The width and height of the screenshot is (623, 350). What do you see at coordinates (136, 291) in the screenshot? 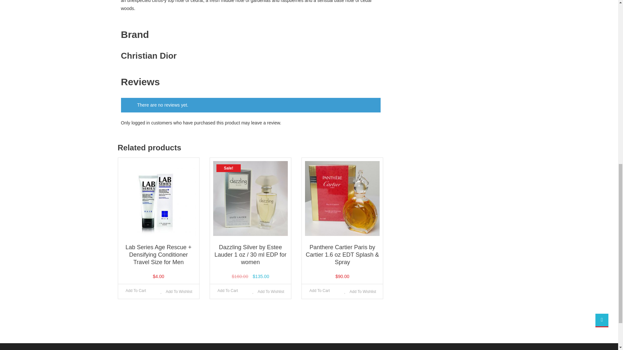
I see `Add To Cart` at bounding box center [136, 291].